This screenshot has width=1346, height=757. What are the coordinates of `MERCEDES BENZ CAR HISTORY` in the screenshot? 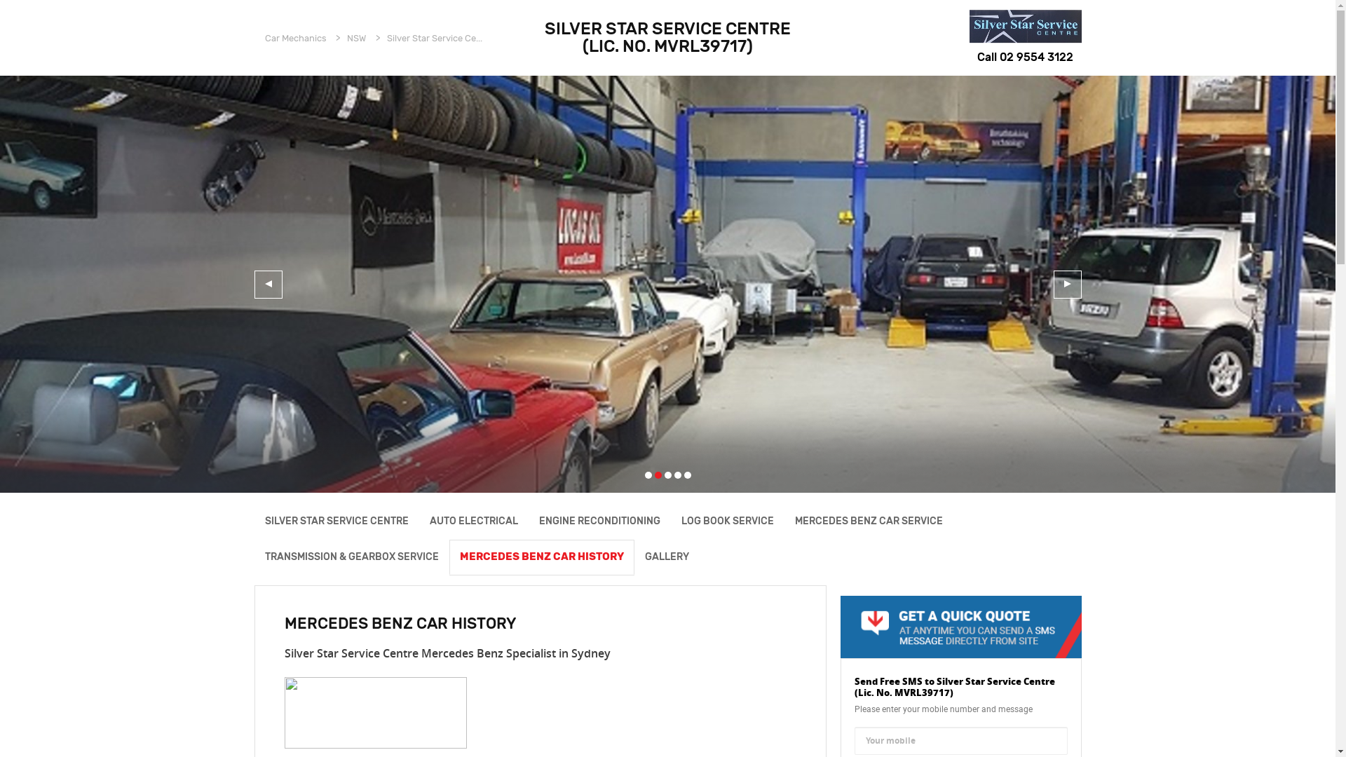 It's located at (541, 557).